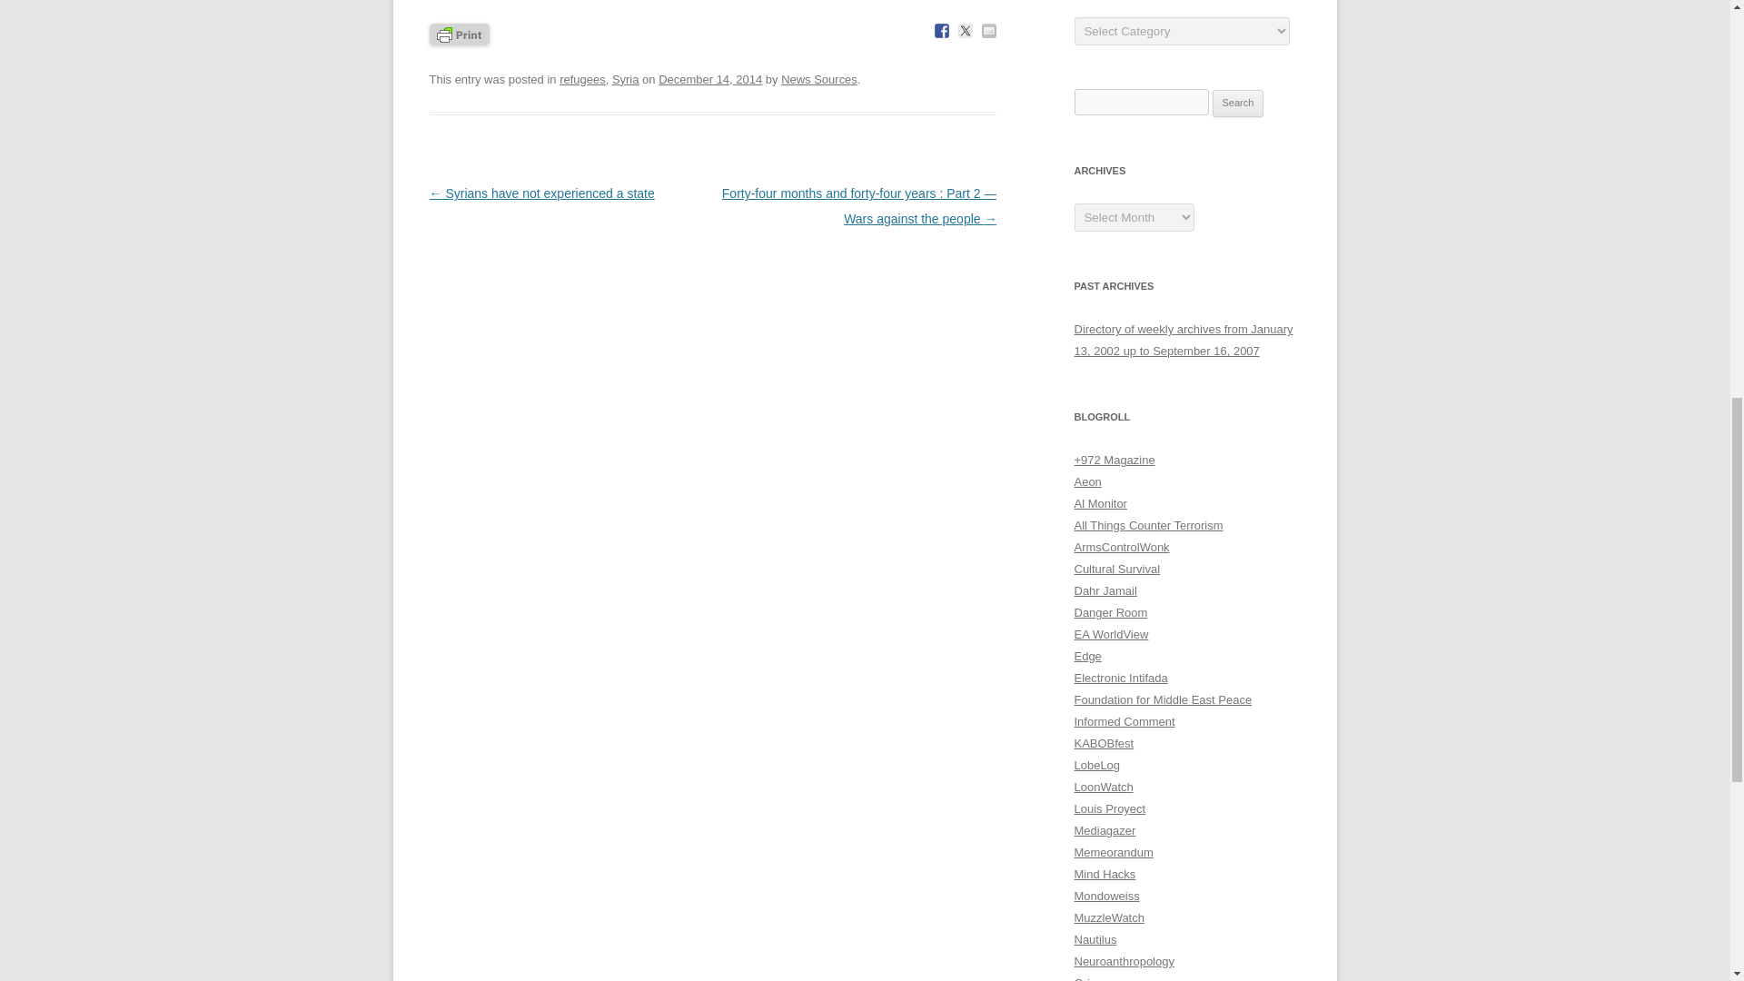 Image resolution: width=1744 pixels, height=981 pixels. Describe the element at coordinates (988, 31) in the screenshot. I see `Share by email` at that location.